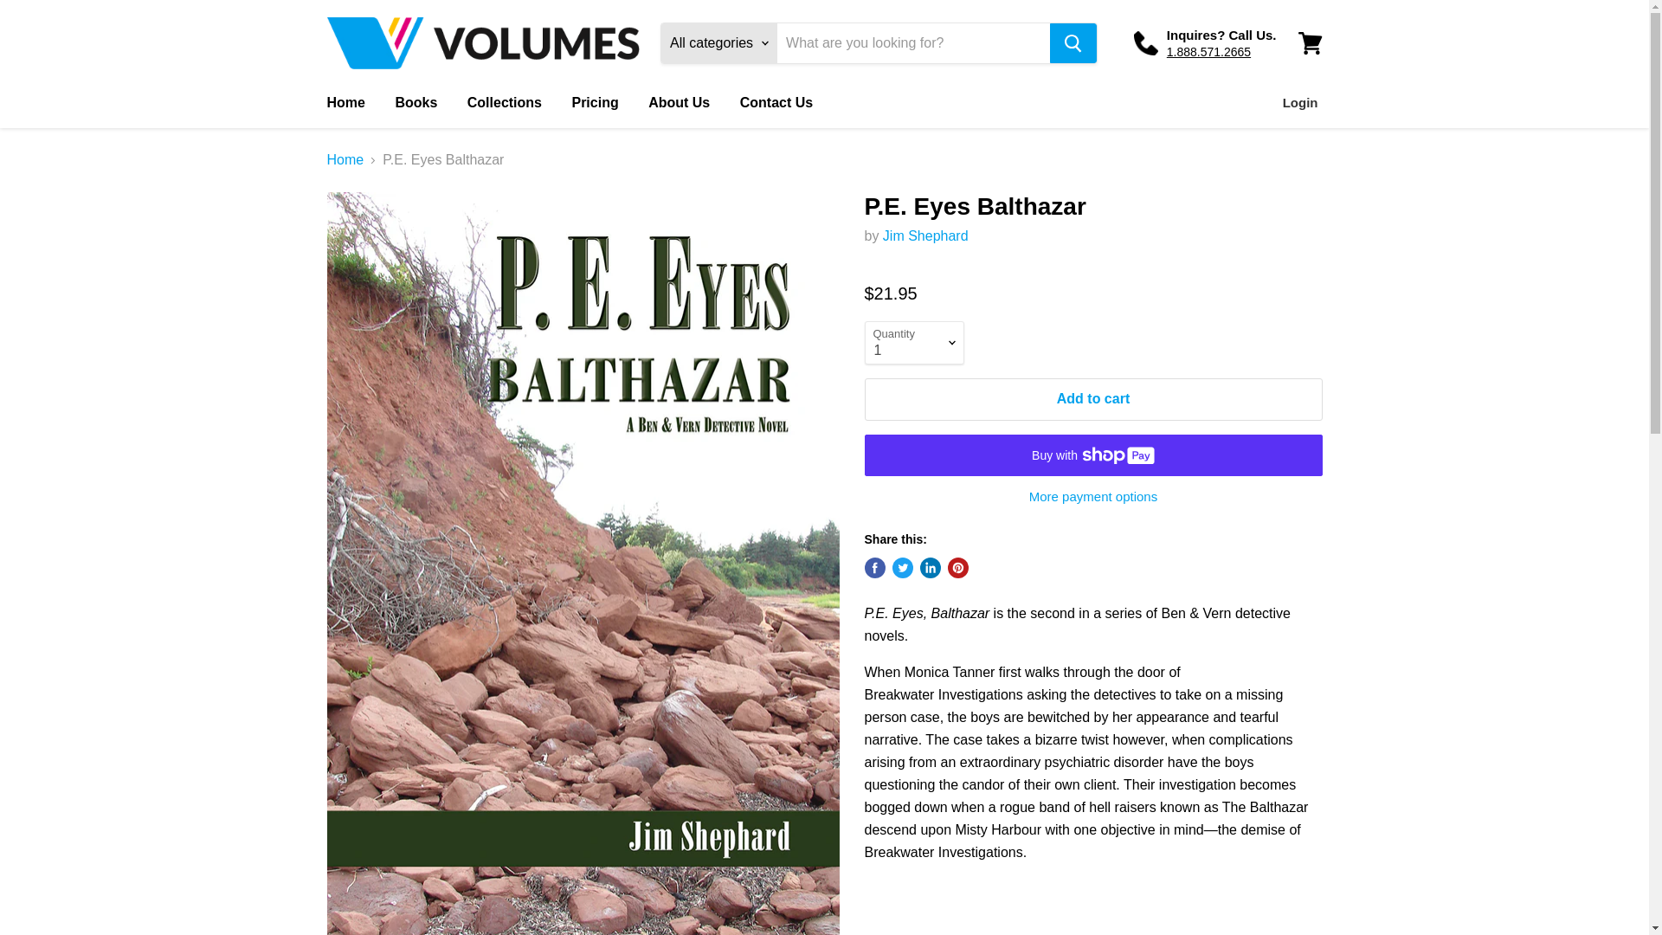 This screenshot has height=935, width=1662. I want to click on About Us, so click(679, 103).